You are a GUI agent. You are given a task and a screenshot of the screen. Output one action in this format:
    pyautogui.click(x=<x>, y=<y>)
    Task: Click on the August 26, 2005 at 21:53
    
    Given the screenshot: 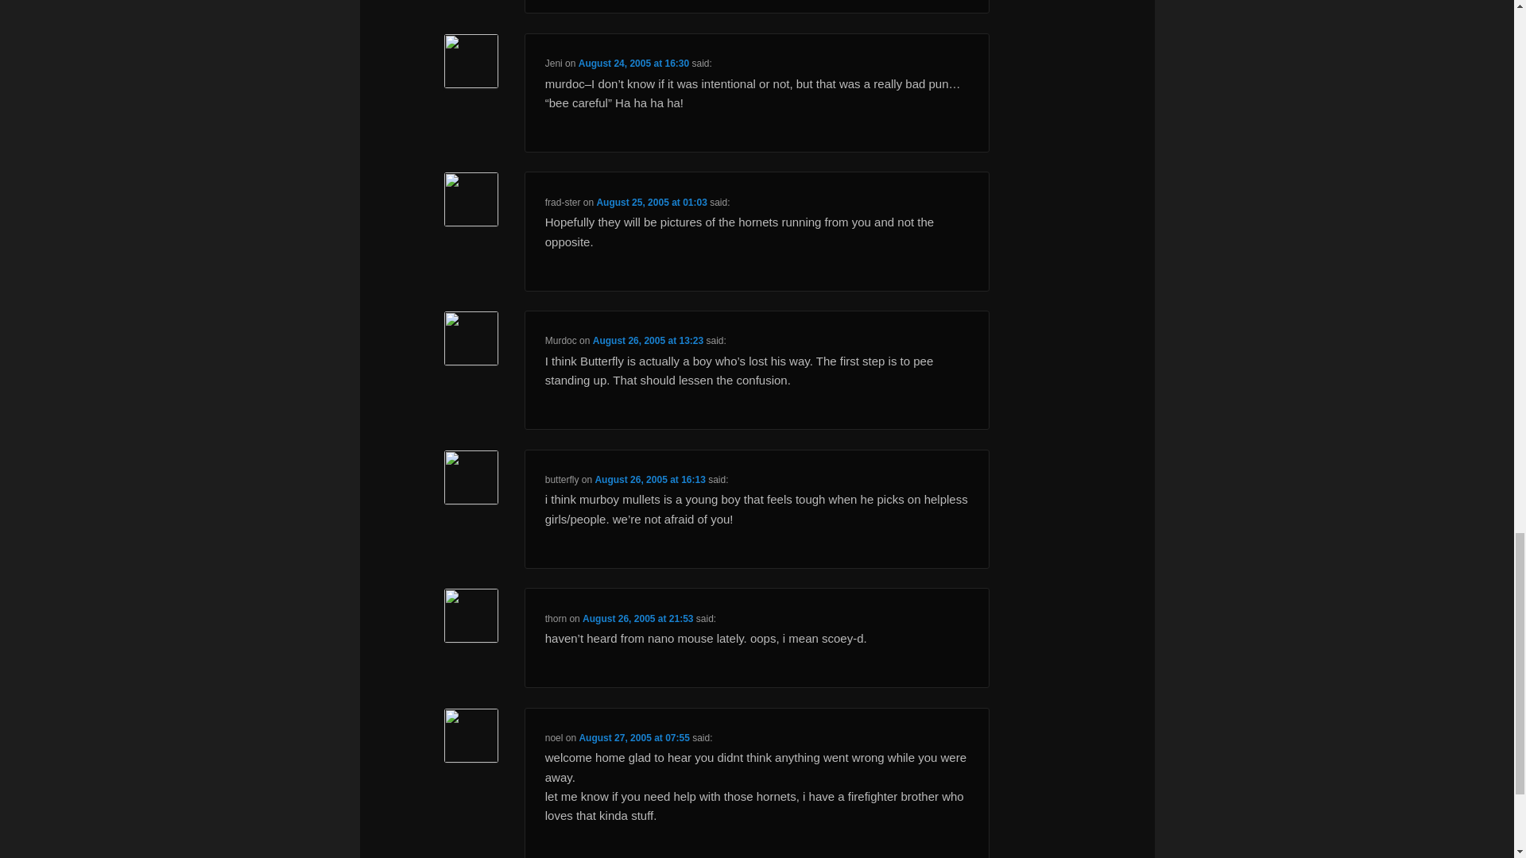 What is the action you would take?
    pyautogui.click(x=637, y=619)
    